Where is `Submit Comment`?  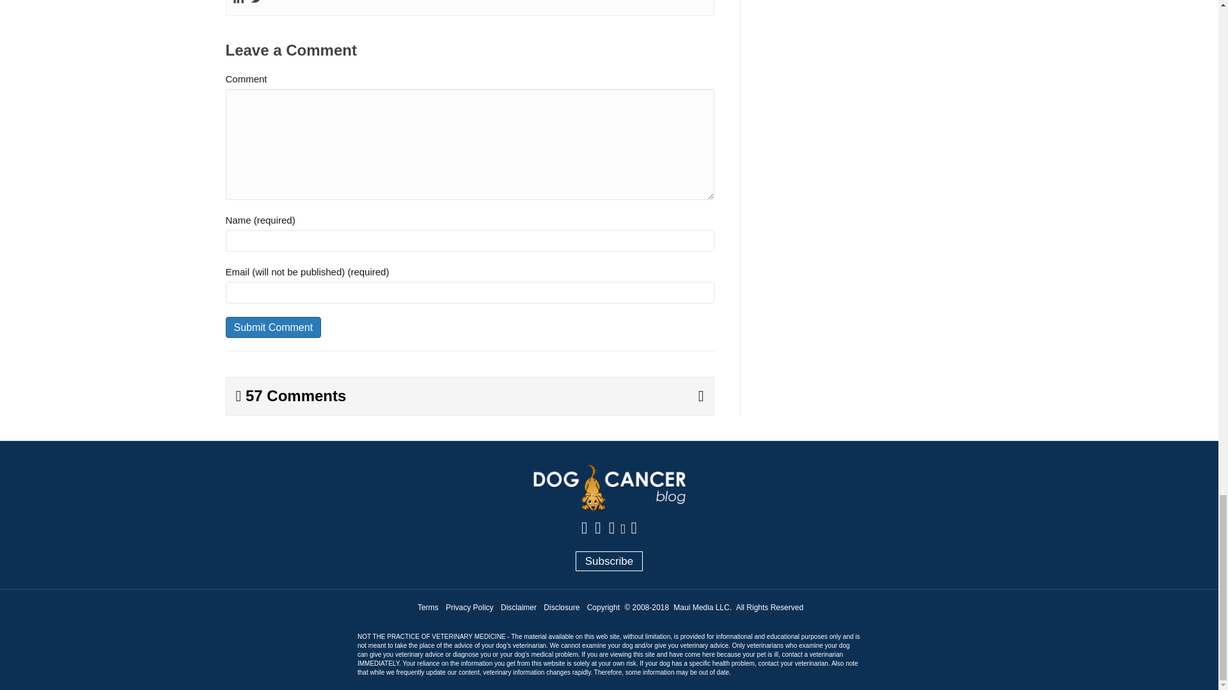
Submit Comment is located at coordinates (272, 327).